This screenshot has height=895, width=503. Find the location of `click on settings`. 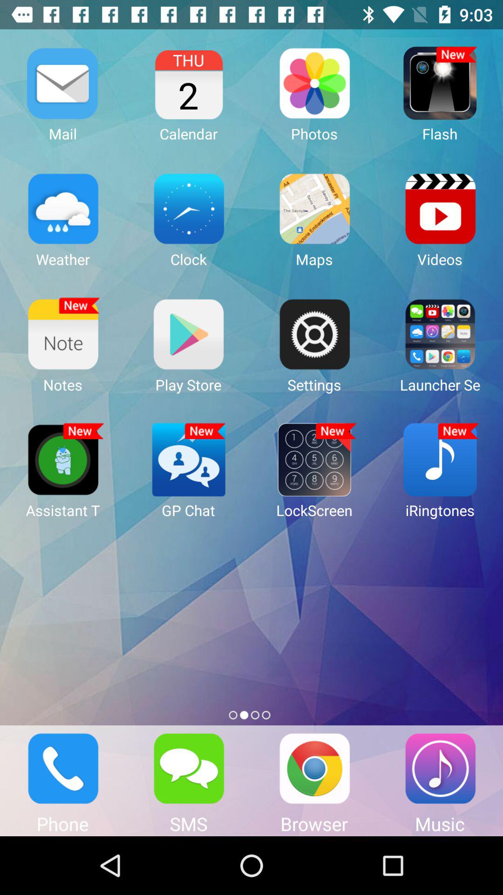

click on settings is located at coordinates (314, 334).